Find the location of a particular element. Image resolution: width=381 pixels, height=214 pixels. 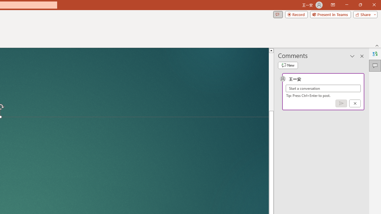

Close is located at coordinates (370, 10).